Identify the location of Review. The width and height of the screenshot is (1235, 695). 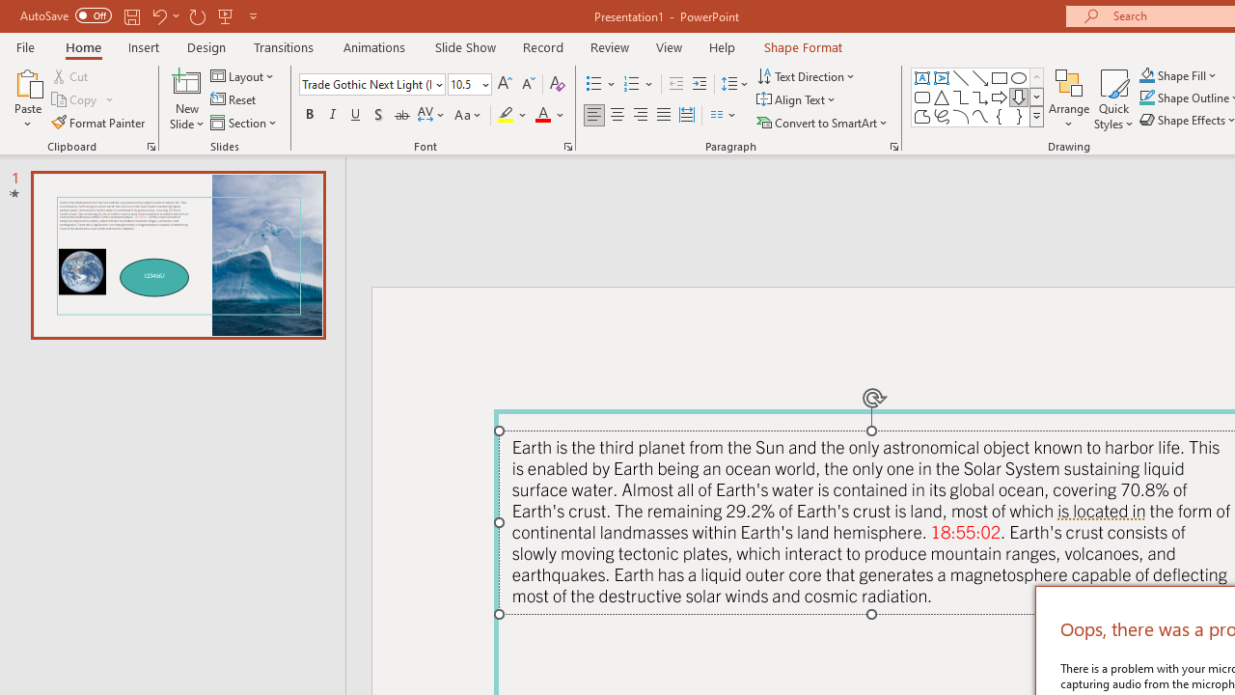
(609, 46).